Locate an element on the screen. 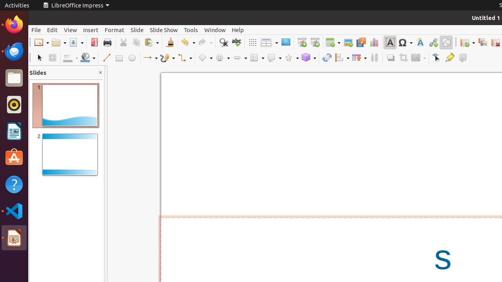 This screenshot has width=502, height=282. Thunderbird Mail is located at coordinates (14, 51).